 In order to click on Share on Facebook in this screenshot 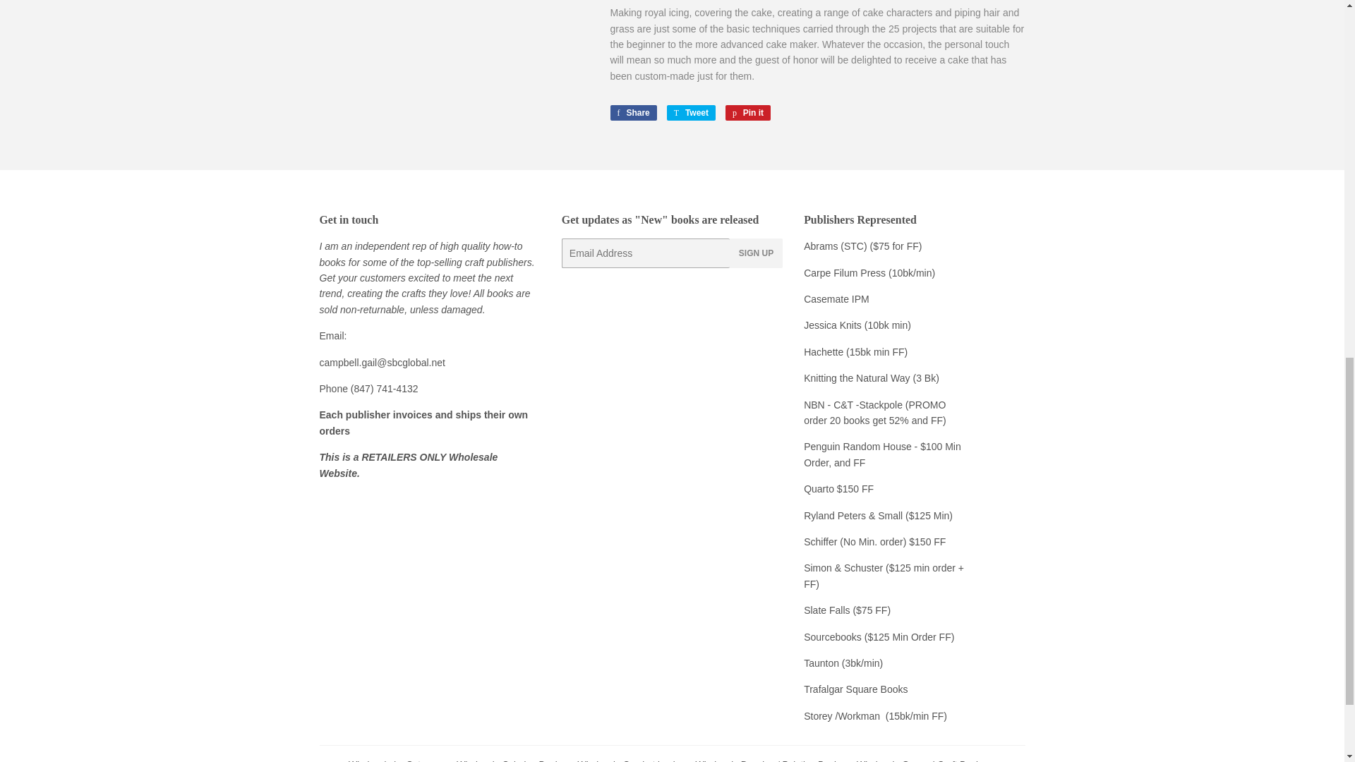, I will do `click(856, 378)`.